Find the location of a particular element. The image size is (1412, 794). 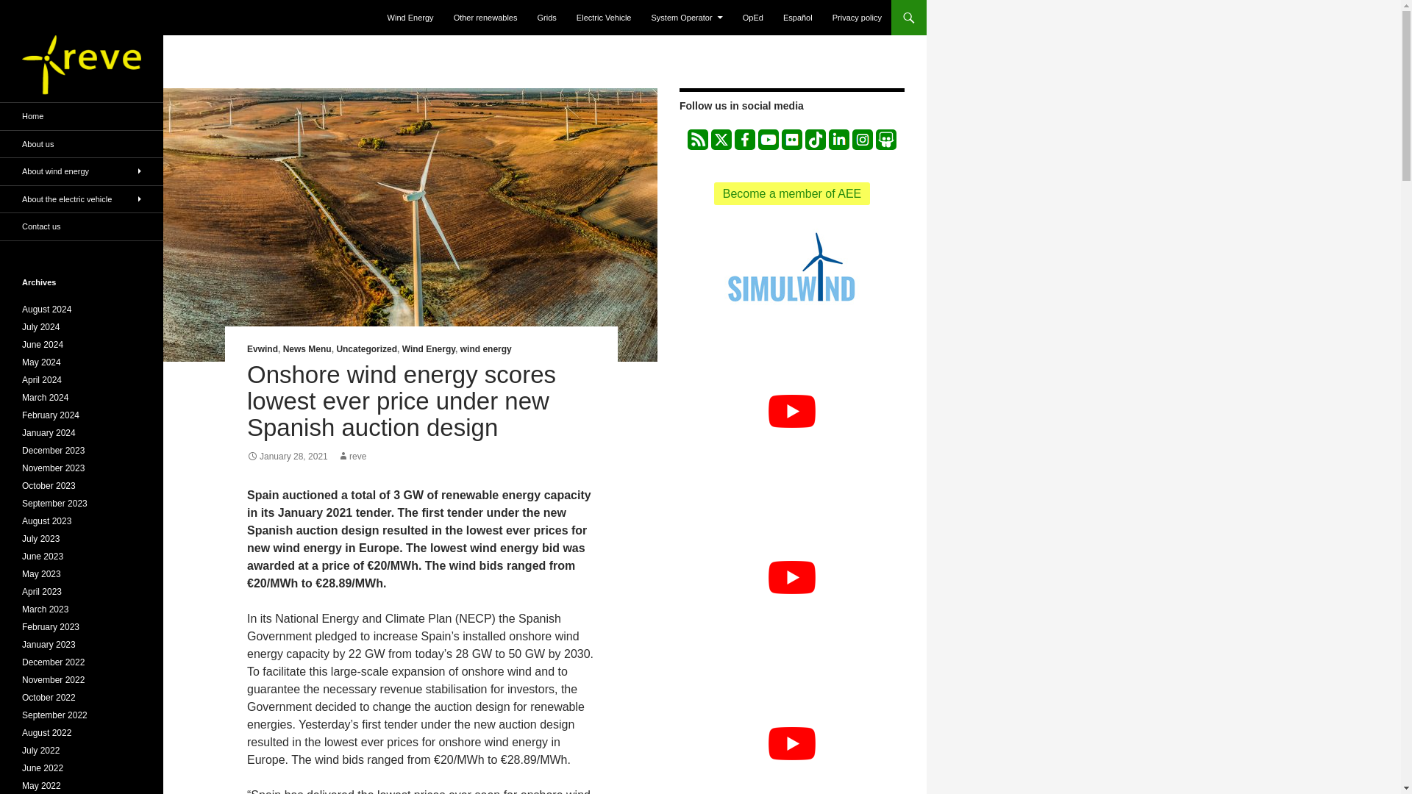

OpEd is located at coordinates (753, 18).